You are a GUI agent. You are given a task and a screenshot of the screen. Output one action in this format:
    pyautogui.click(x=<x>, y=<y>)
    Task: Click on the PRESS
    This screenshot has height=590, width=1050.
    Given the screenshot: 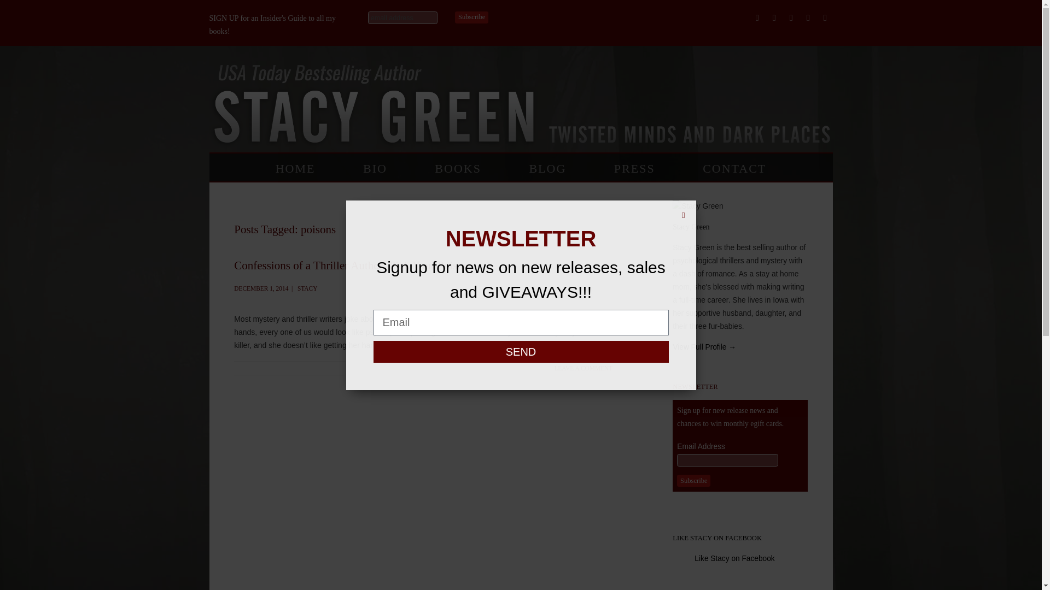 What is the action you would take?
    pyautogui.click(x=634, y=170)
    